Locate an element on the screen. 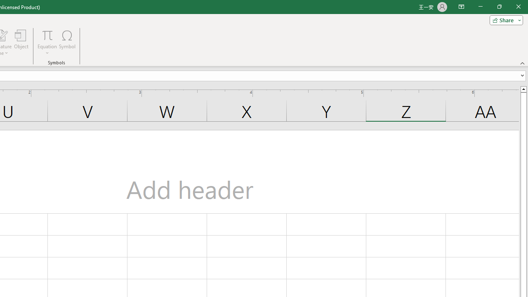  Equation is located at coordinates (47, 42).